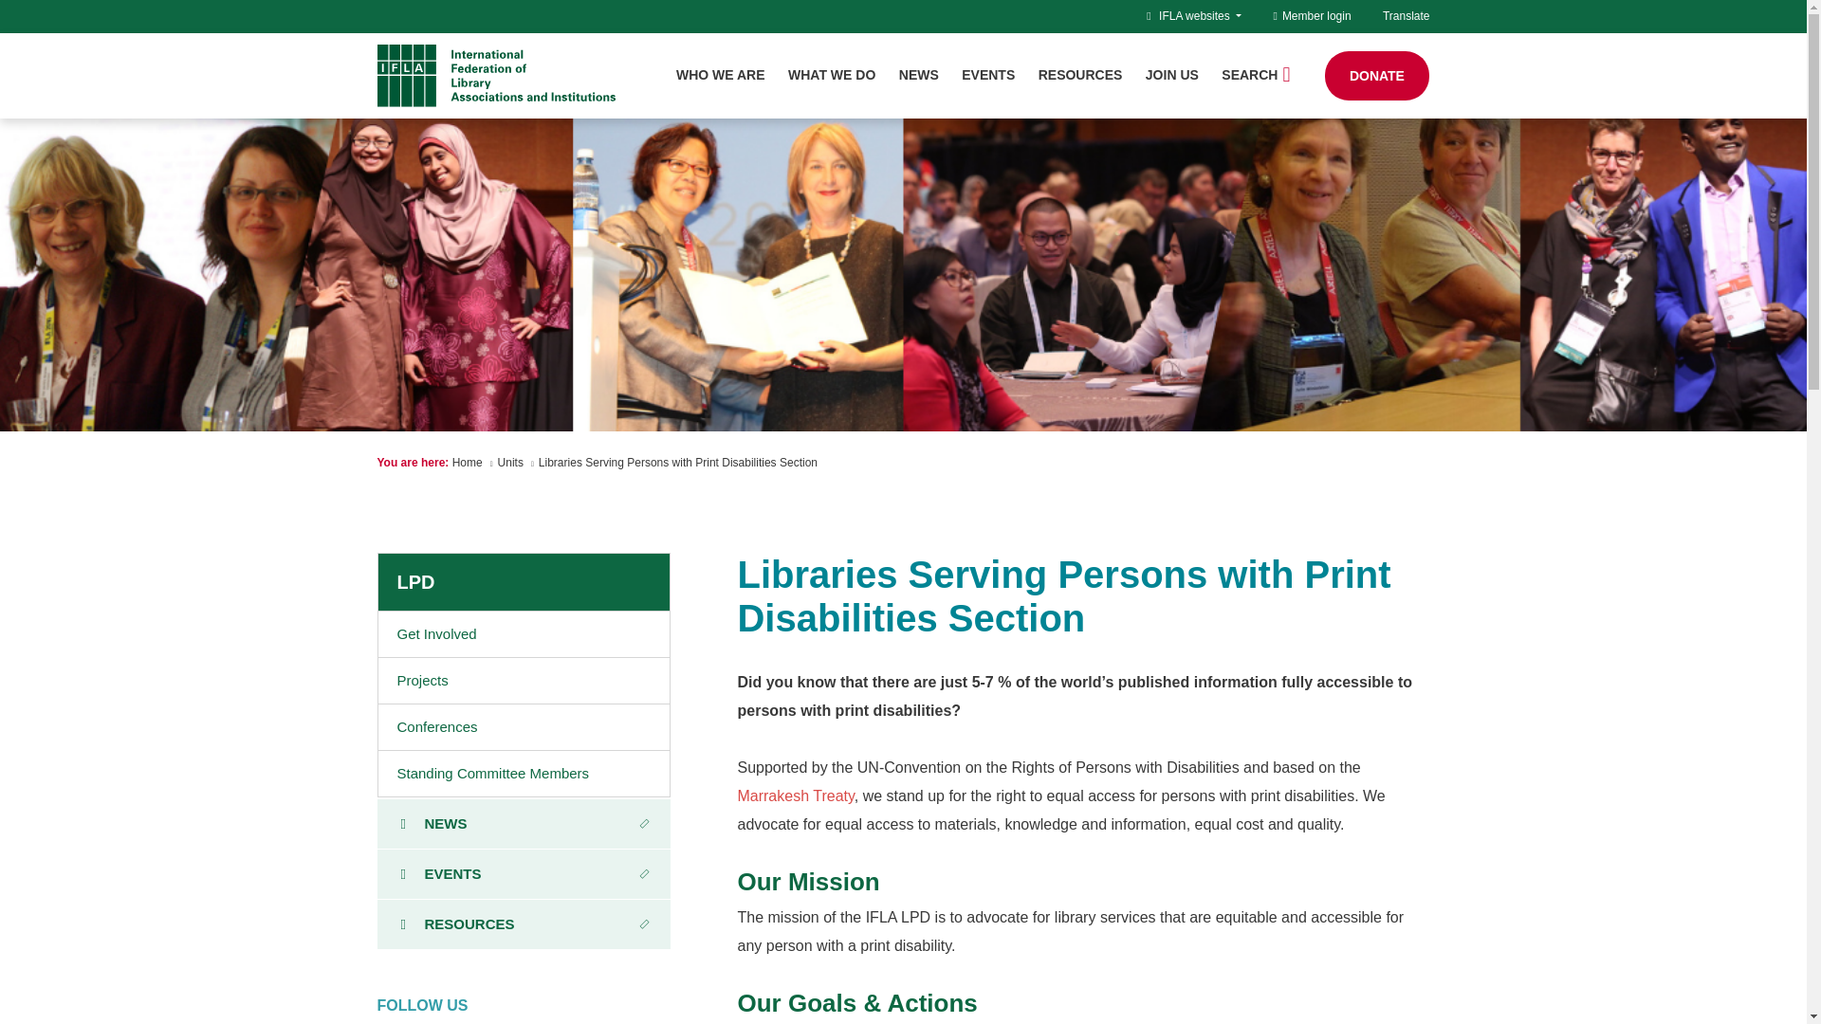 The height and width of the screenshot is (1024, 1821). I want to click on DONATE, so click(1377, 76).